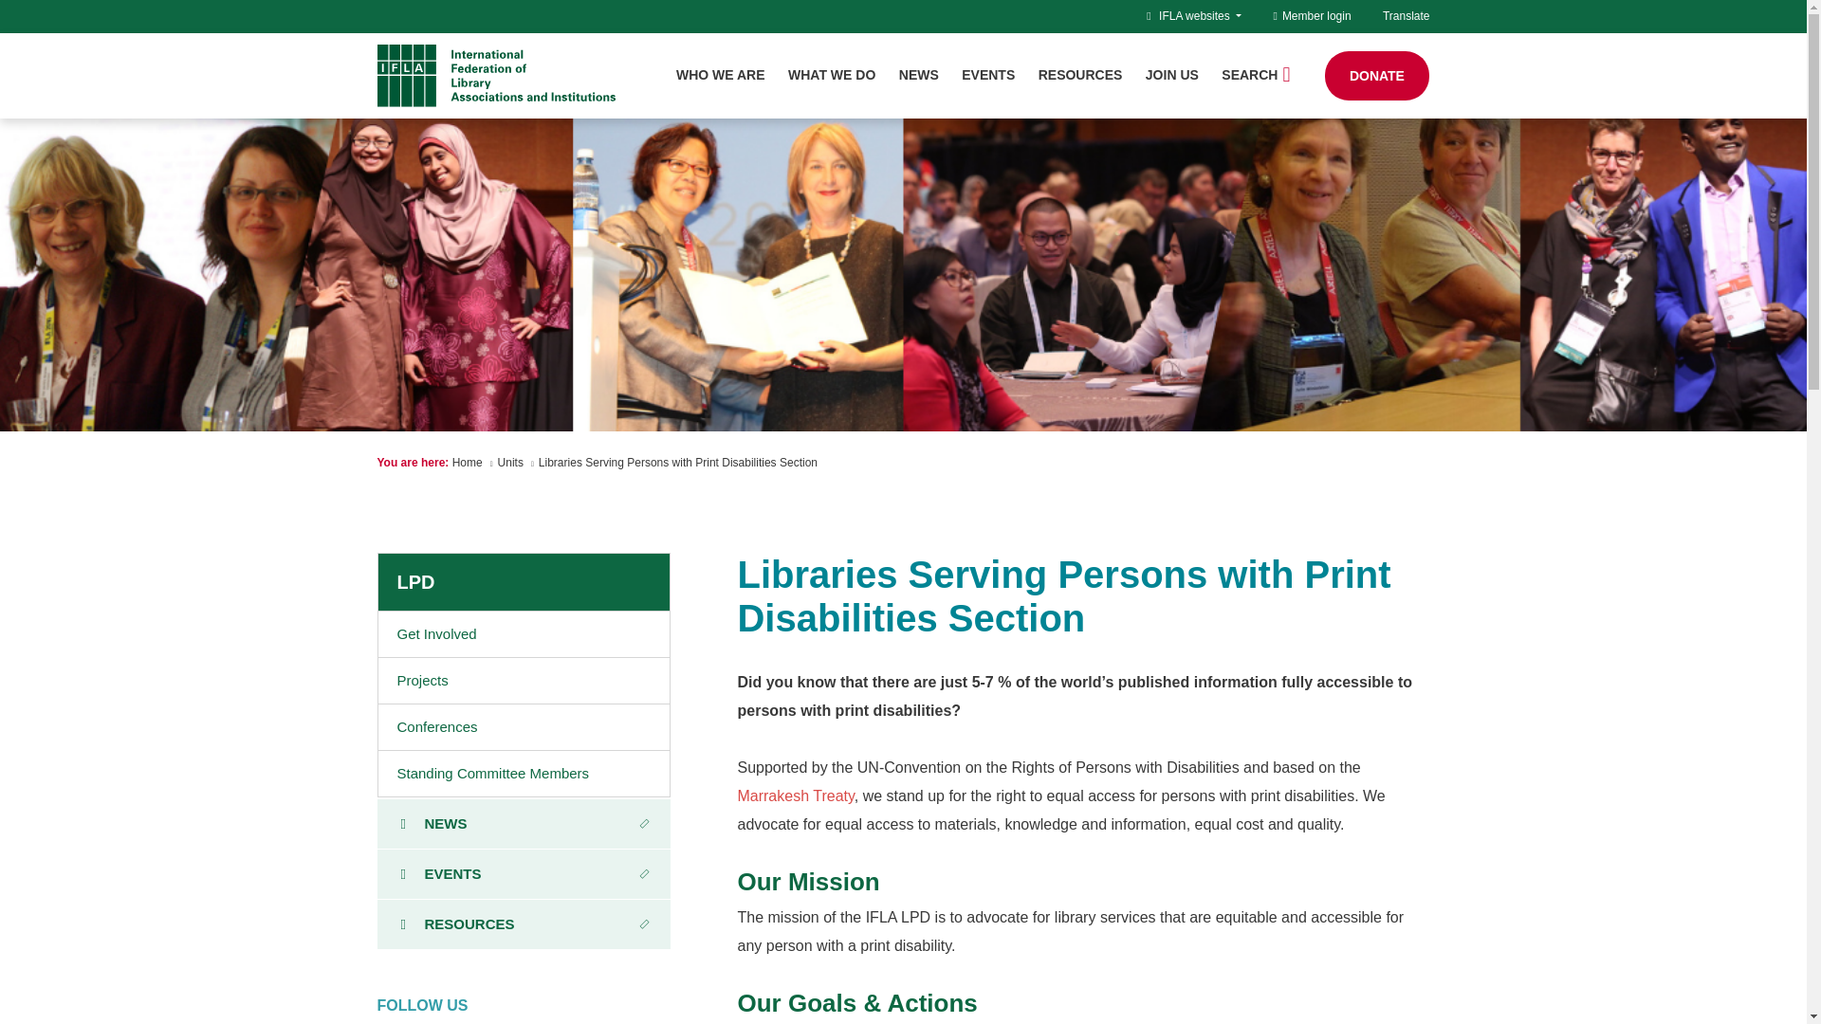 The height and width of the screenshot is (1024, 1821). I want to click on DONATE, so click(1377, 76).